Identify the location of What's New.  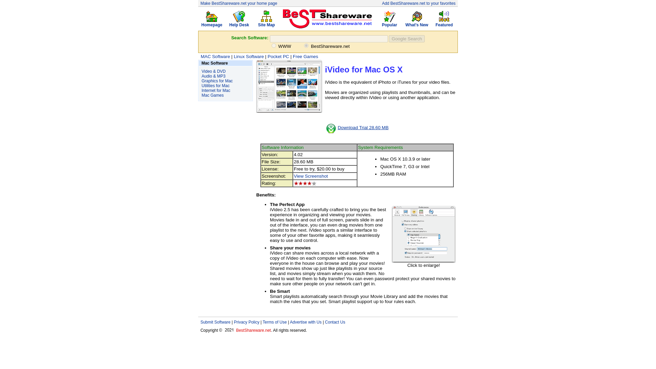
(417, 23).